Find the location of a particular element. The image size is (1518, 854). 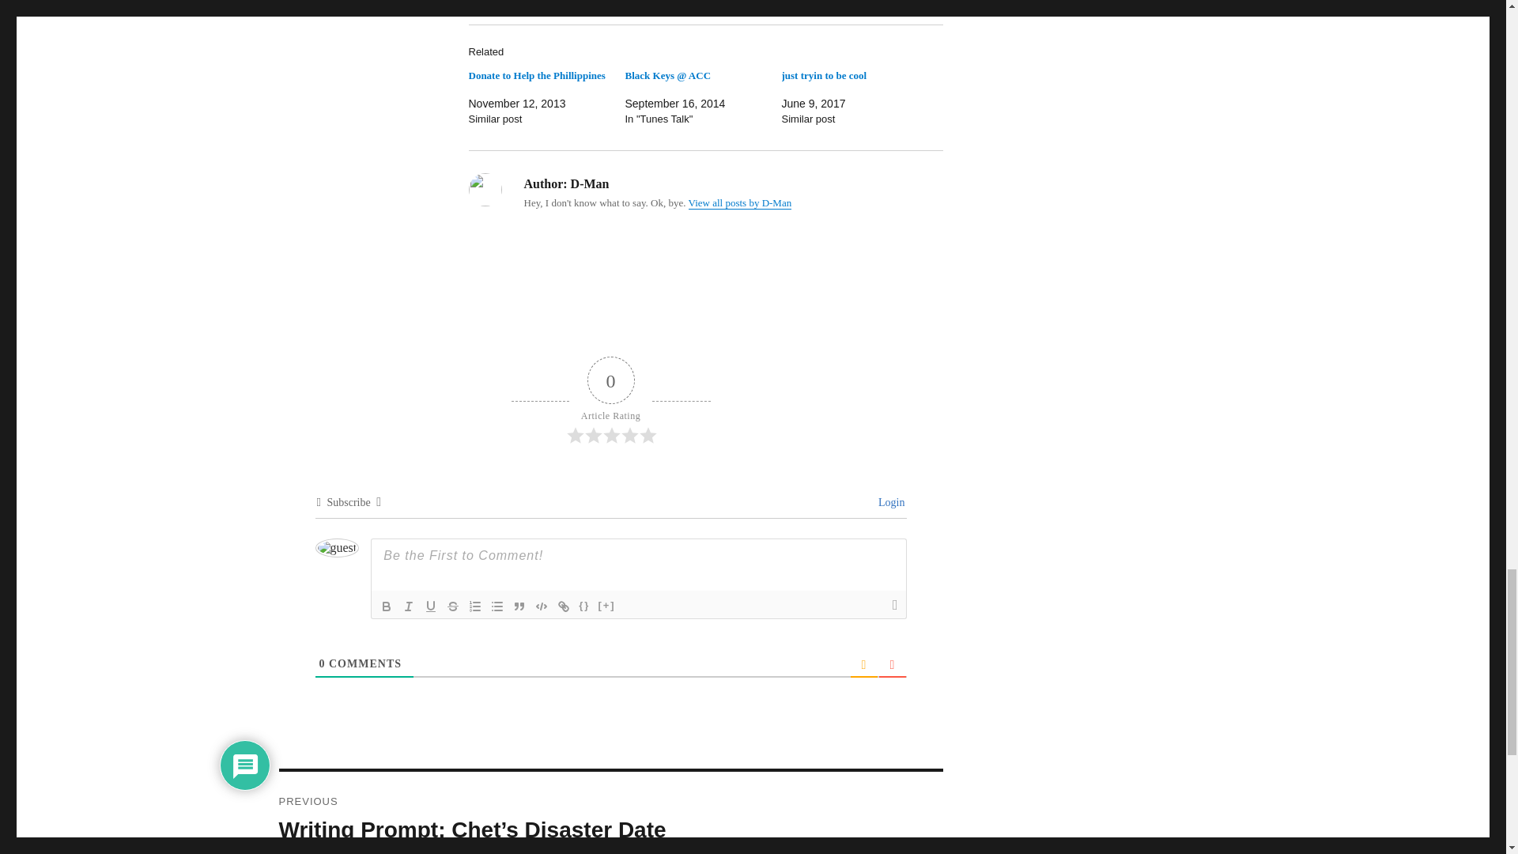

Blockquote is located at coordinates (519, 606).